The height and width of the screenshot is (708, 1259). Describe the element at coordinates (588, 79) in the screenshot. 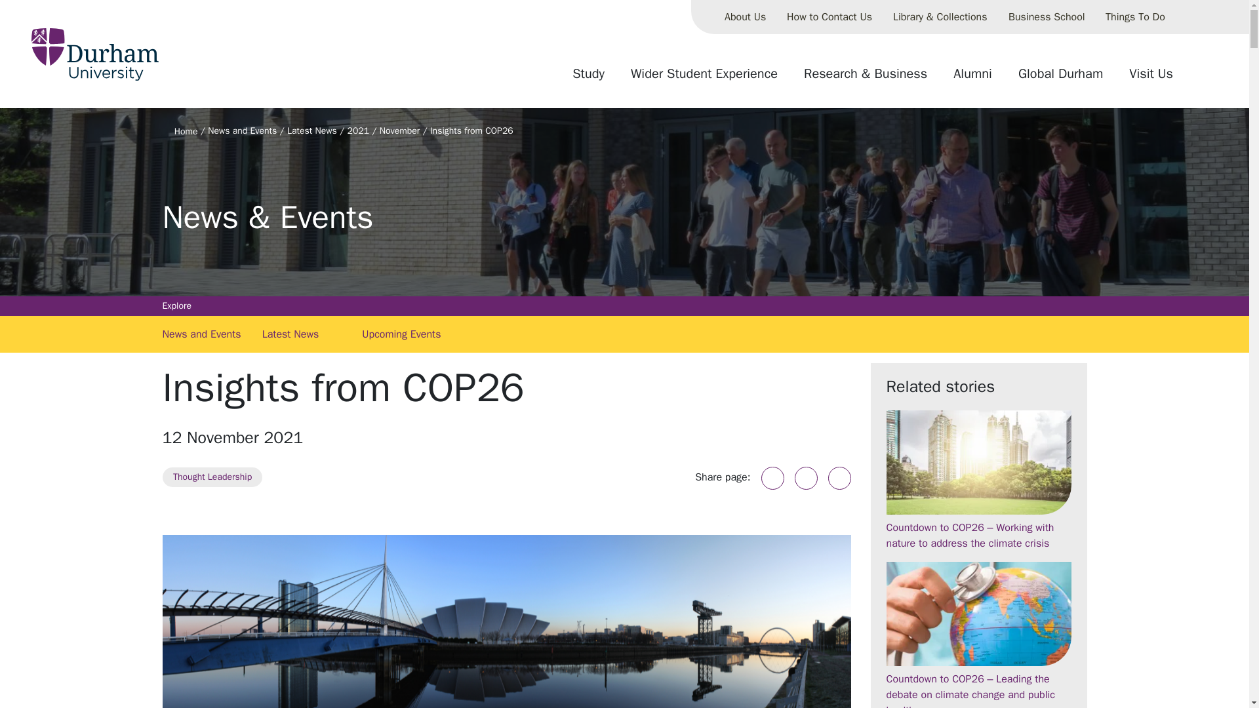

I see `Study` at that location.